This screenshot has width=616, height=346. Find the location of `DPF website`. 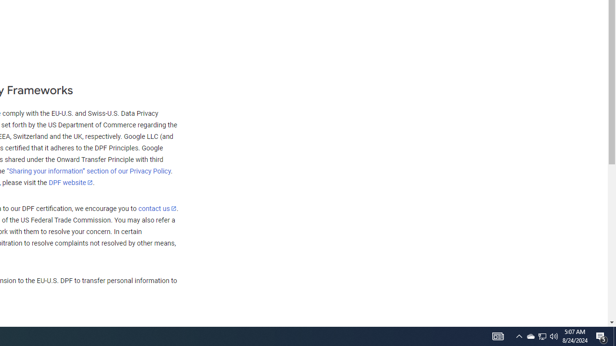

DPF website is located at coordinates (71, 182).